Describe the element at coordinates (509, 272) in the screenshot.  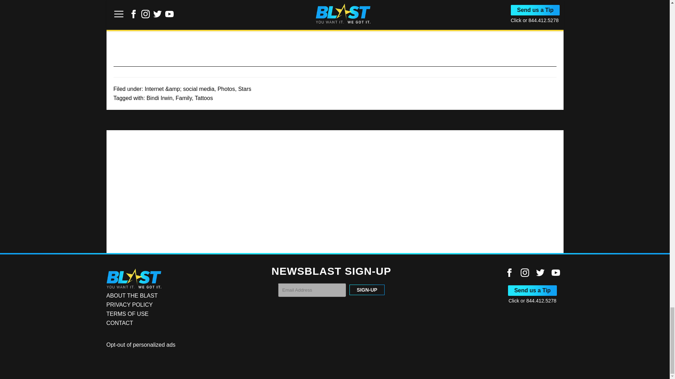
I see `Link to Facebook` at that location.